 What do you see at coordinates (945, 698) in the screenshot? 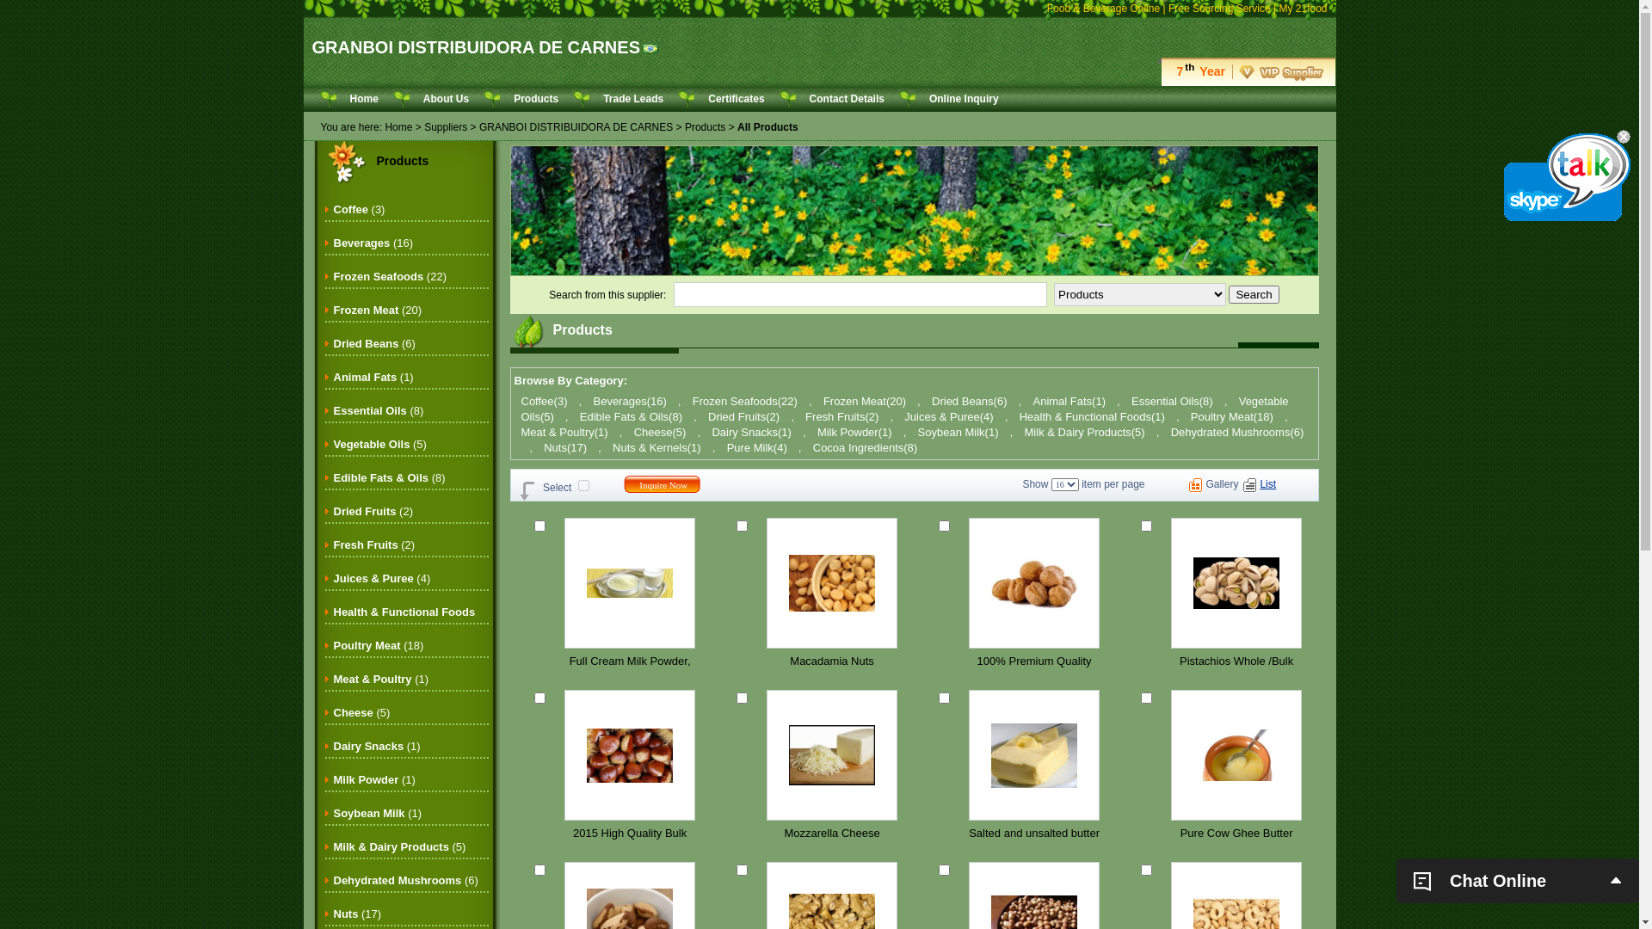
I see `2022585` at bounding box center [945, 698].